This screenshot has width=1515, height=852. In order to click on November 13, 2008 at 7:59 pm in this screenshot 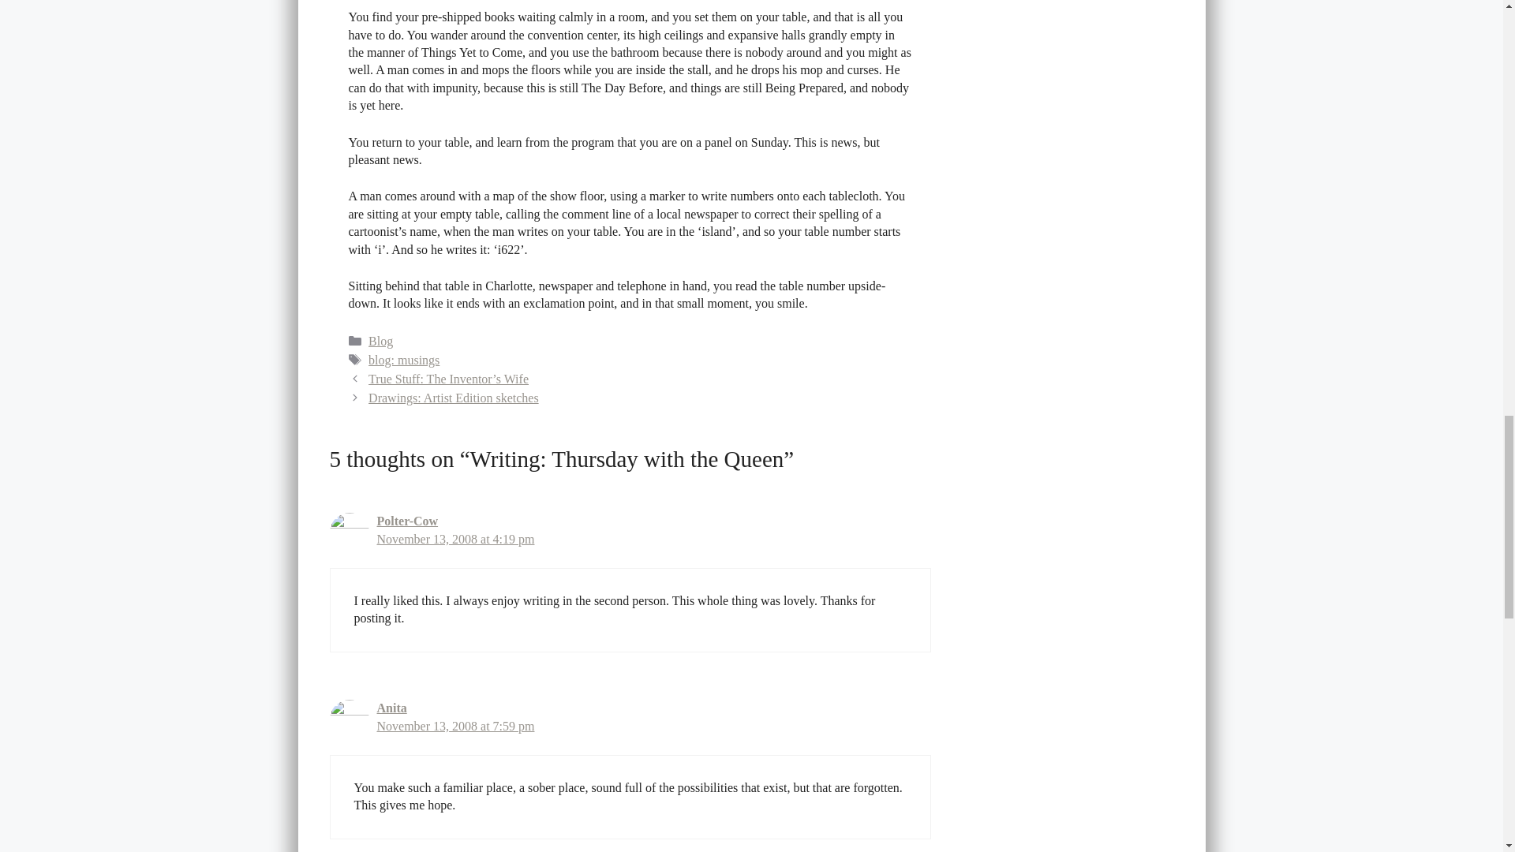, I will do `click(456, 726)`.